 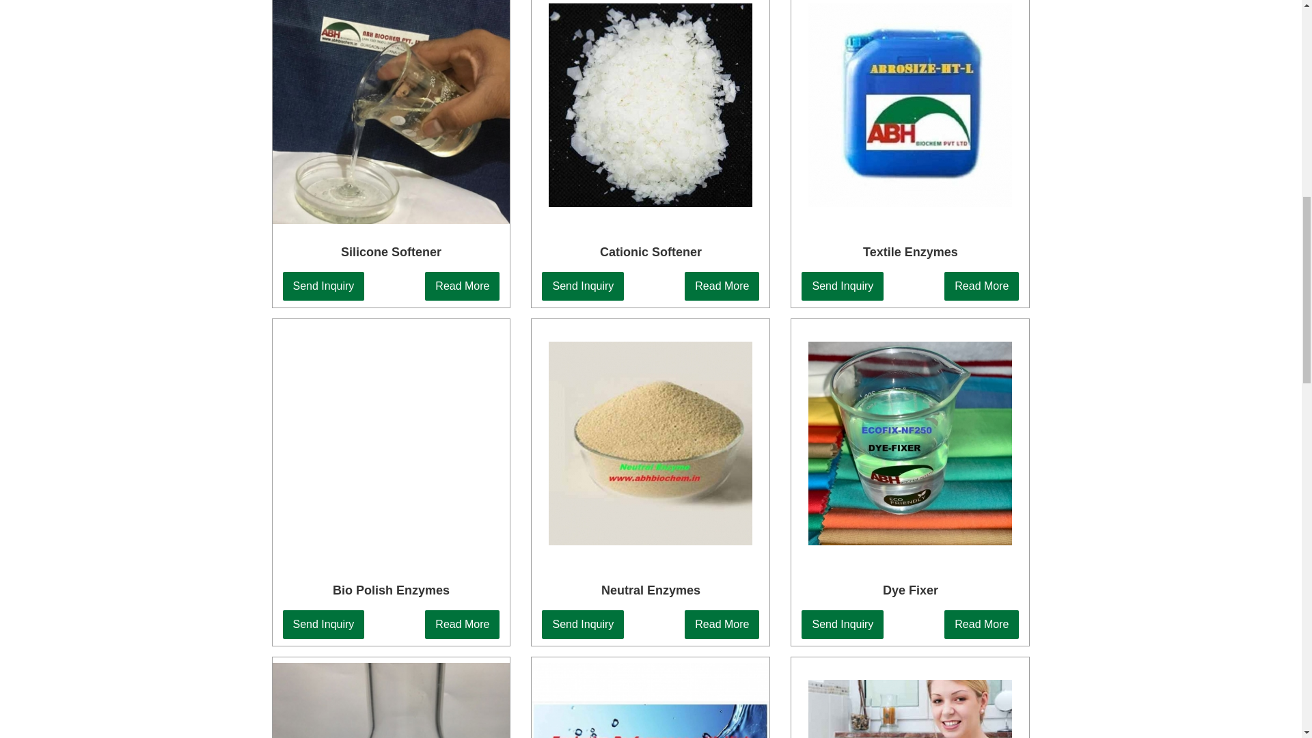 I want to click on Send Inquiry, so click(x=577, y=286).